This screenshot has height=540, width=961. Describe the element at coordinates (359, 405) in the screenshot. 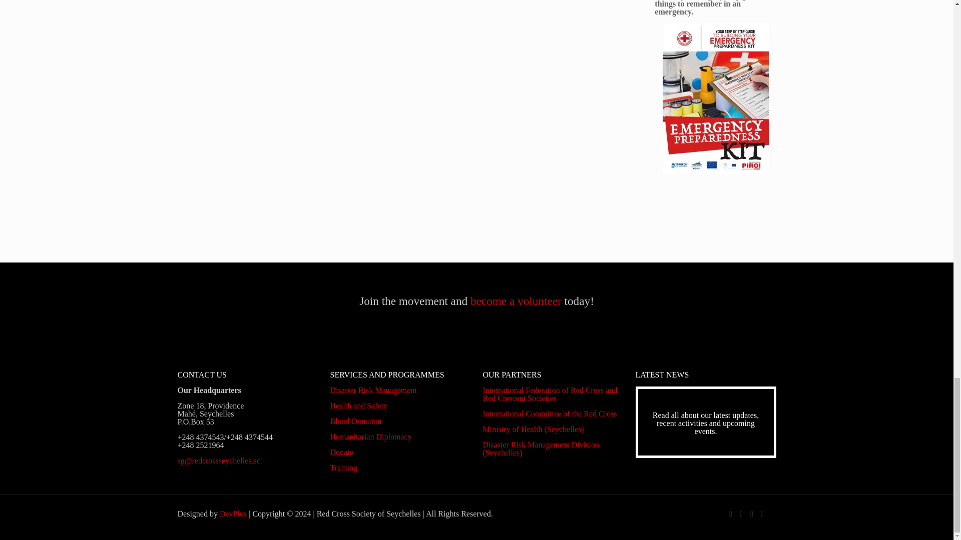

I see `Health and Safety` at that location.